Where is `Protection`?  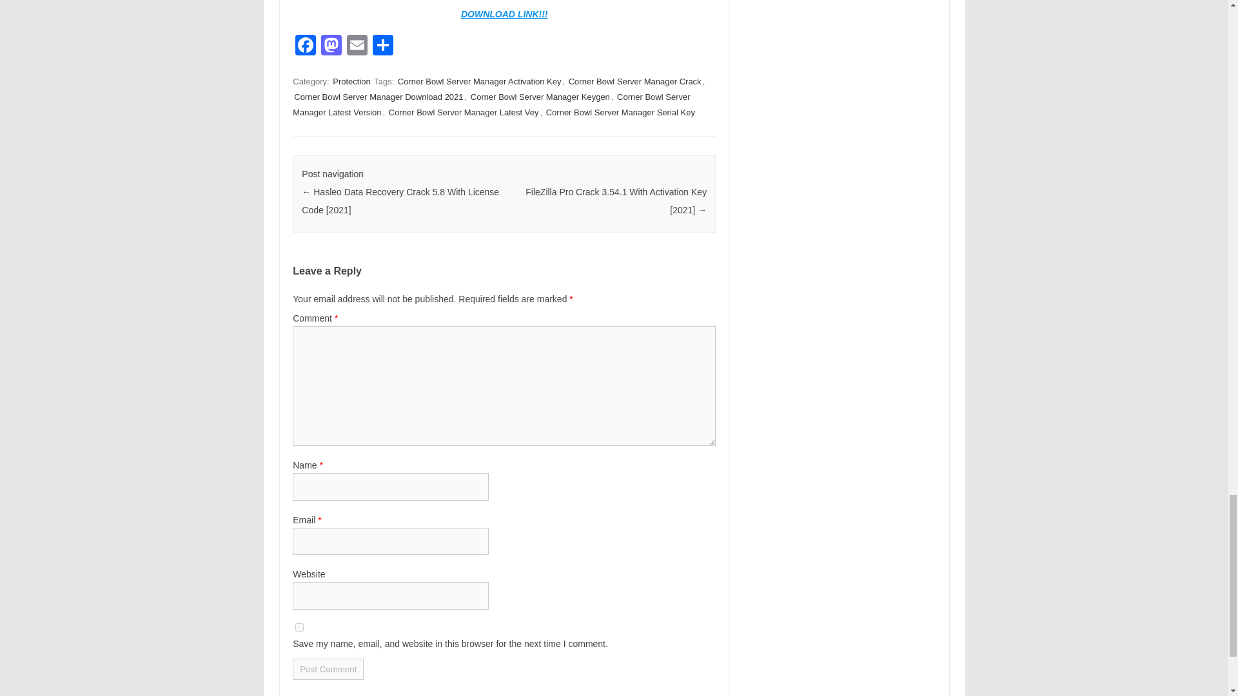
Protection is located at coordinates (352, 81).